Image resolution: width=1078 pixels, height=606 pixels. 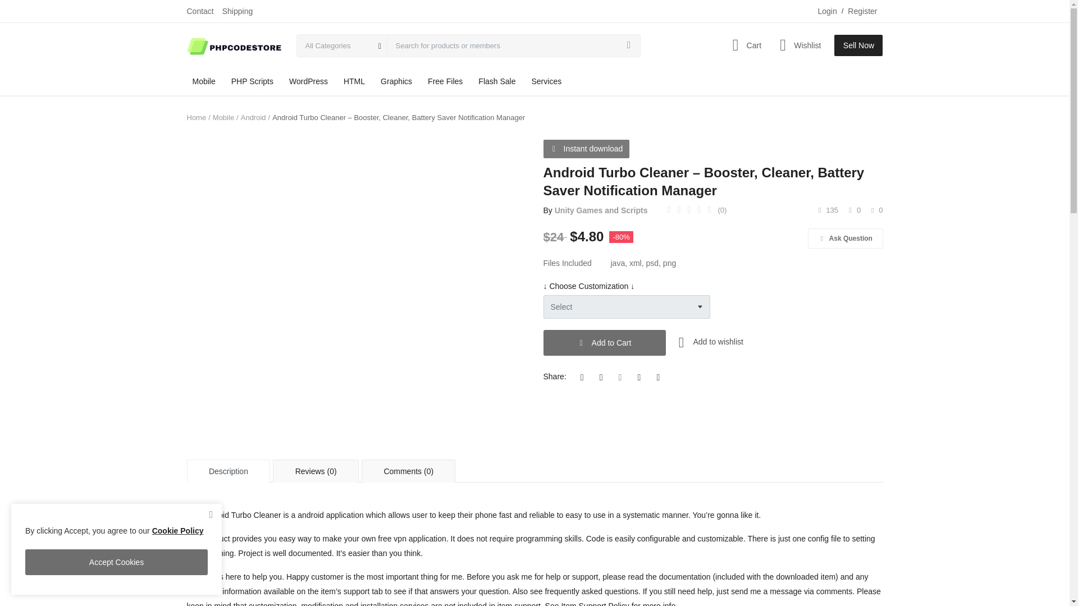 I want to click on PHP Scripts, so click(x=252, y=81).